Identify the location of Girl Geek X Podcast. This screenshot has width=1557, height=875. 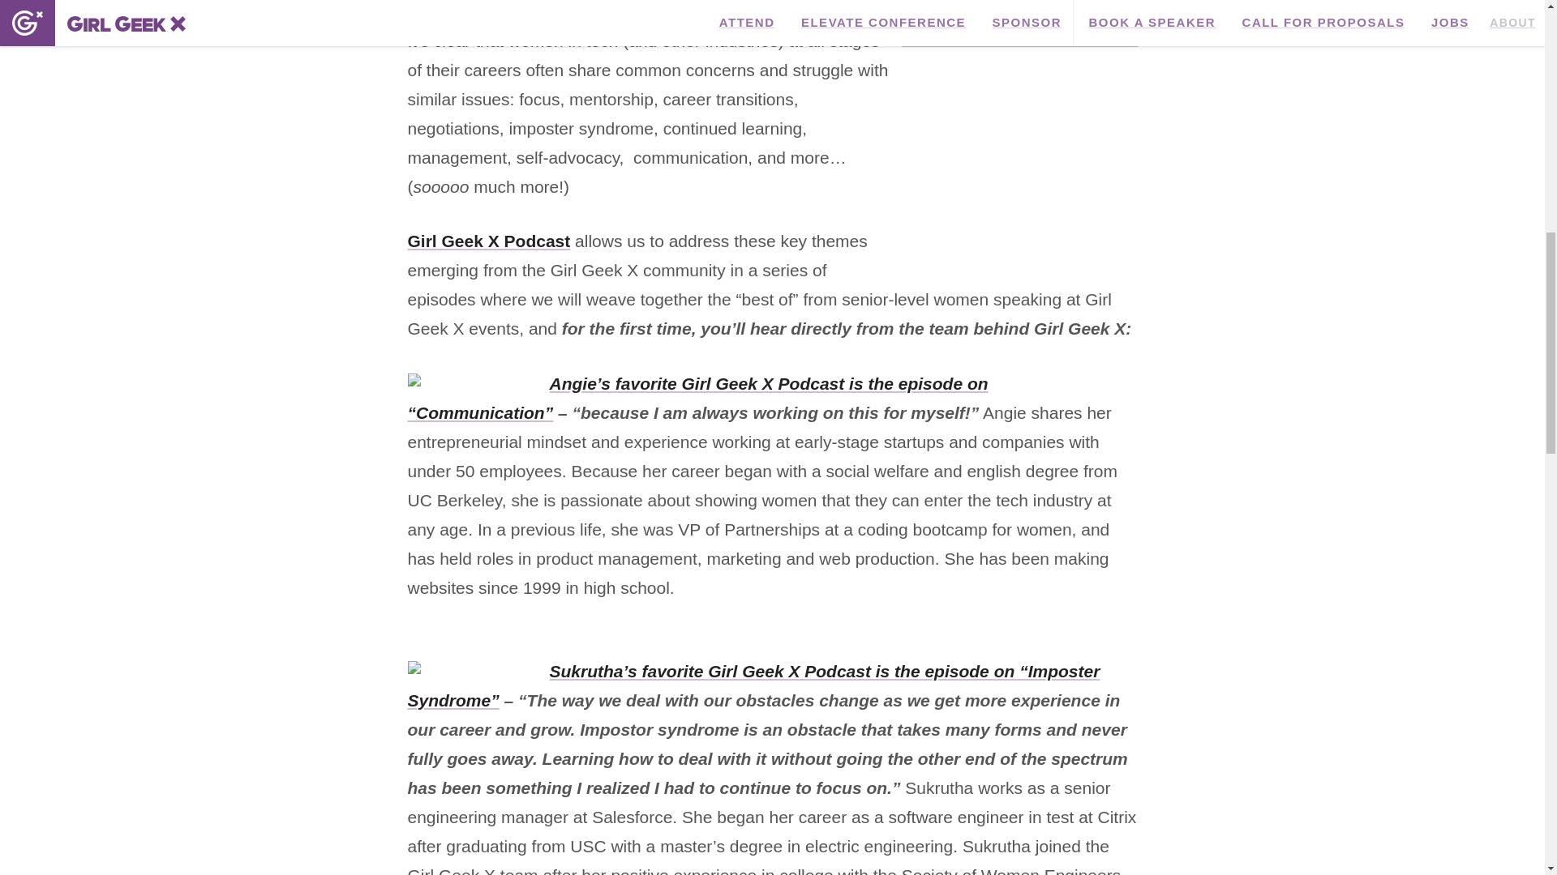
(488, 241).